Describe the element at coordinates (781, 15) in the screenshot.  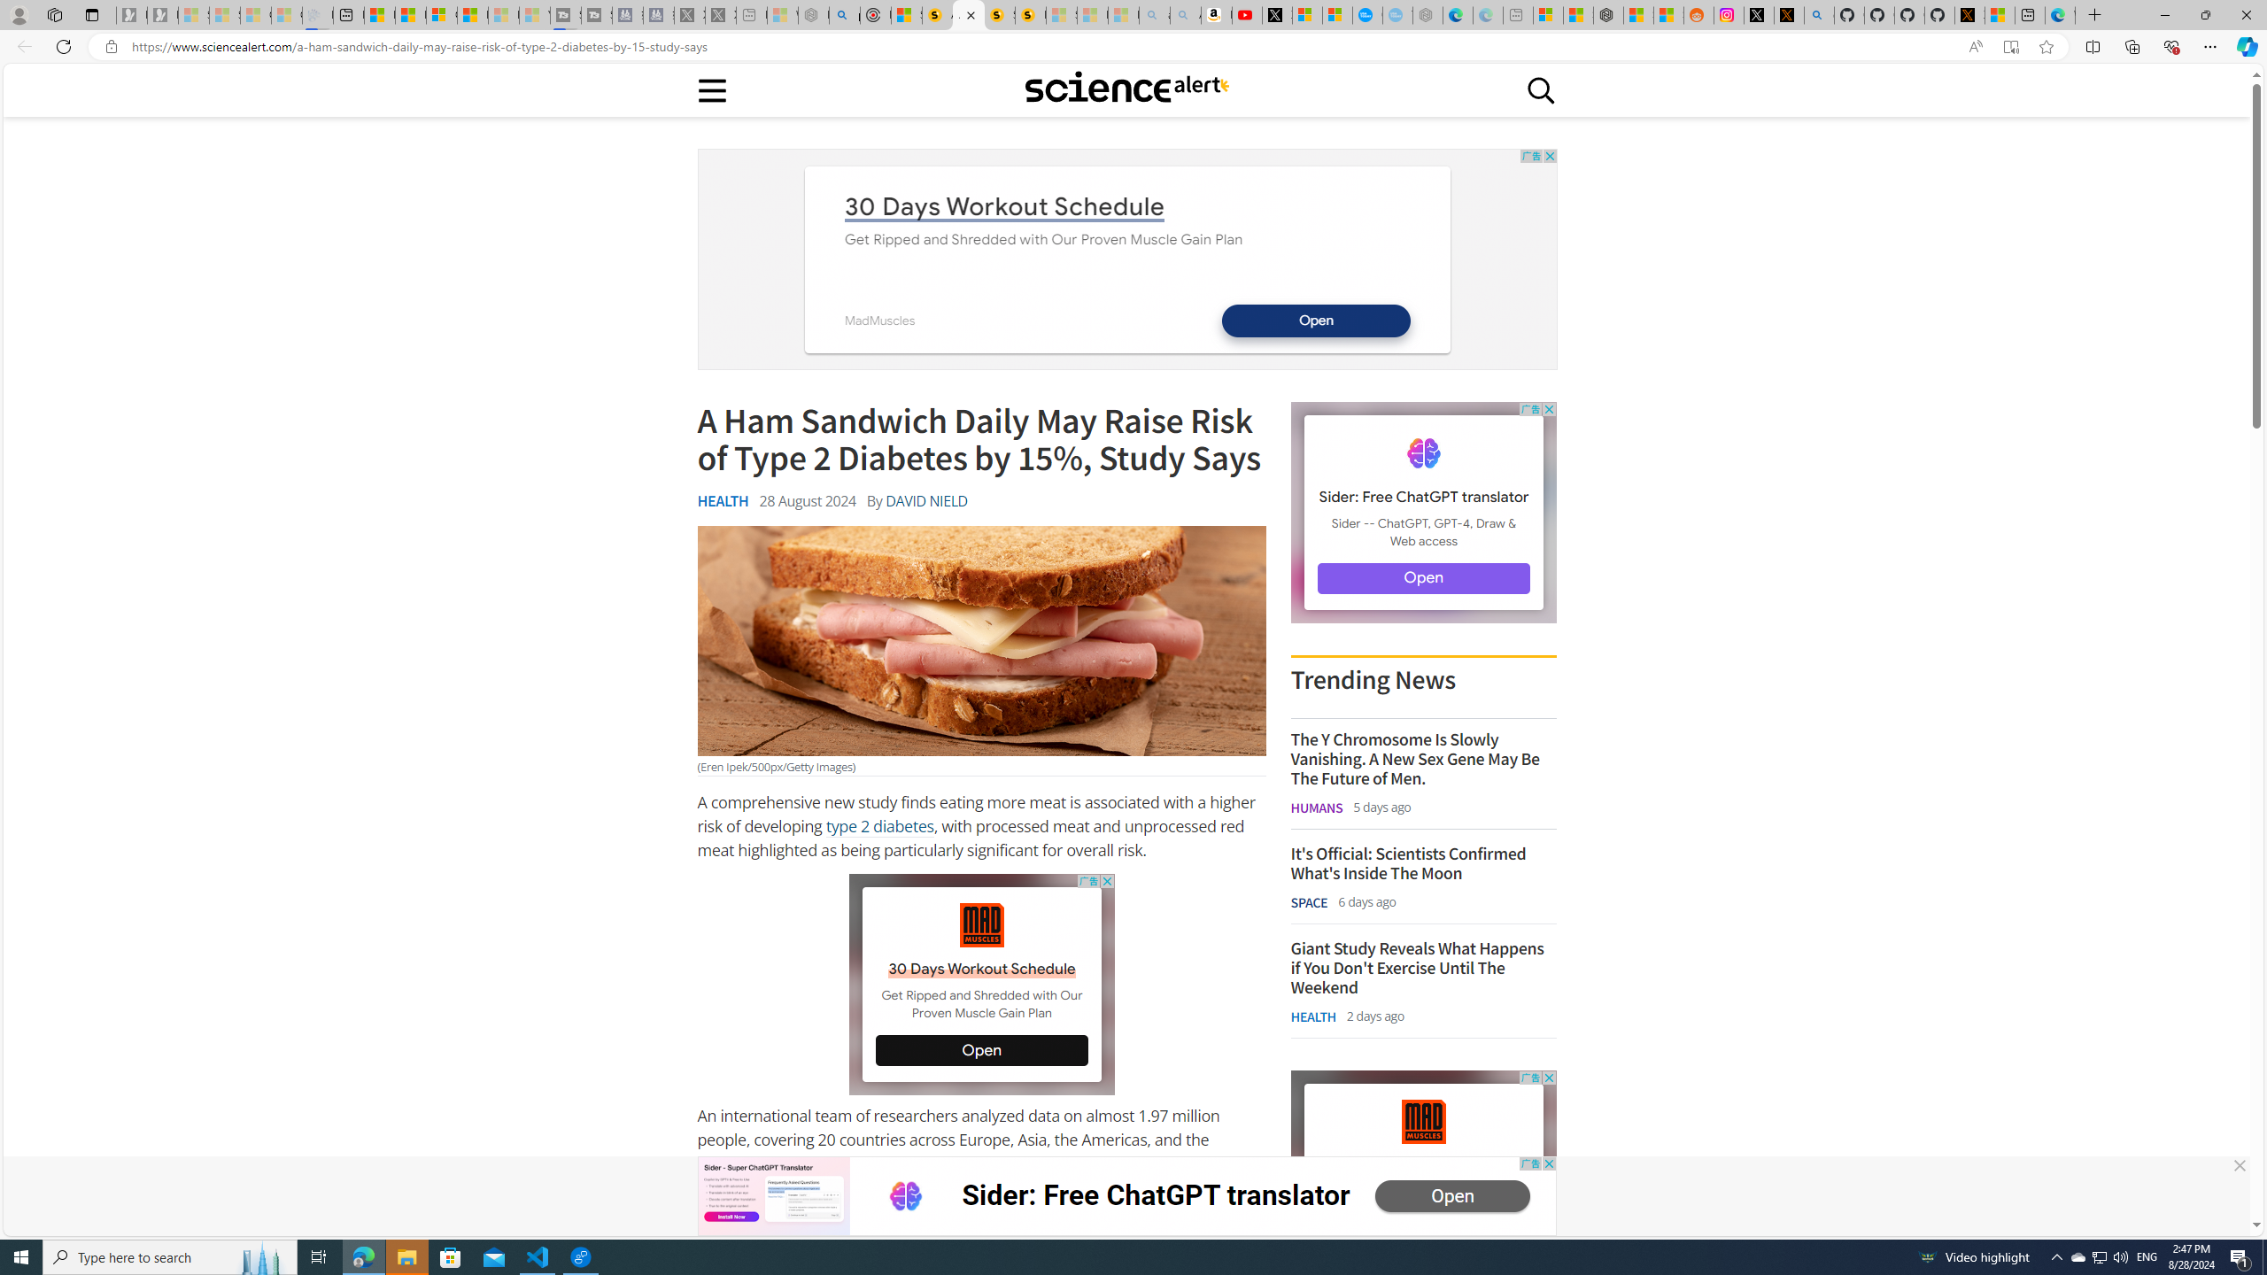
I see `Wildlife - MSN - Sleeping` at that location.